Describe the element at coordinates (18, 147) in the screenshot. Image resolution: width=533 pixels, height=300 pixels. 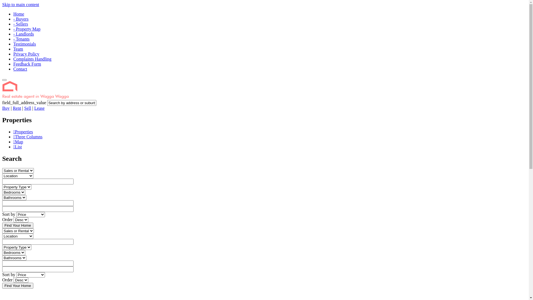
I see `List` at that location.